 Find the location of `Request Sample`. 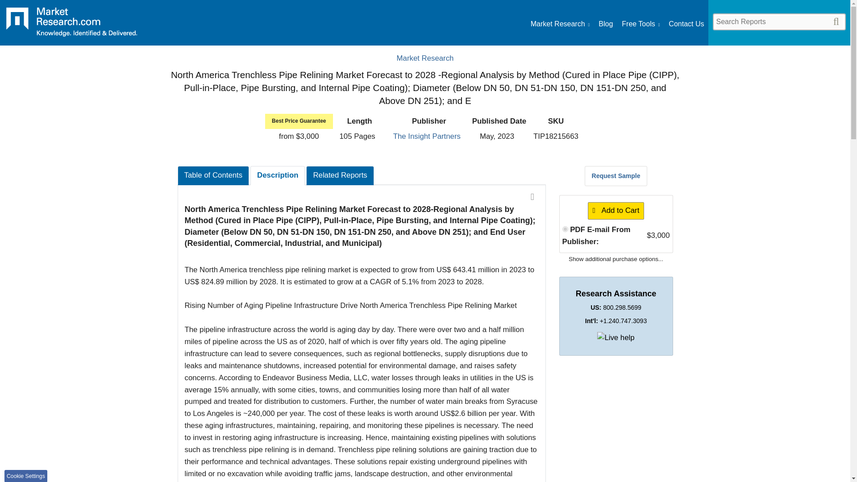

Request Sample is located at coordinates (616, 175).